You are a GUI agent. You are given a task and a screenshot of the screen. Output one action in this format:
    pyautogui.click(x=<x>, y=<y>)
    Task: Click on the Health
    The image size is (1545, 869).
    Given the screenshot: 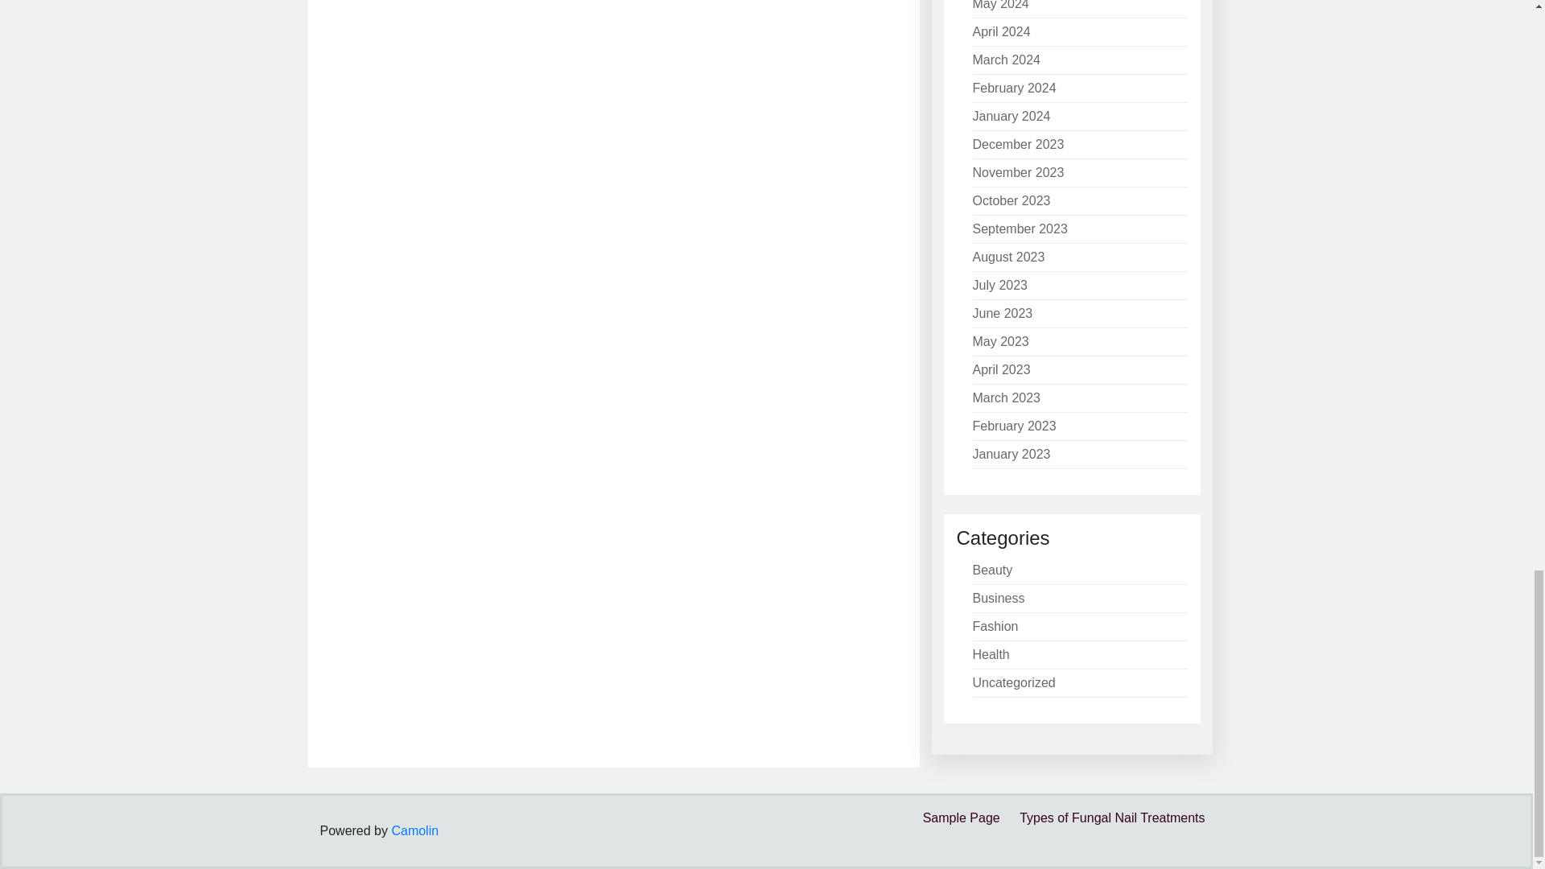 What is the action you would take?
    pyautogui.click(x=990, y=653)
    